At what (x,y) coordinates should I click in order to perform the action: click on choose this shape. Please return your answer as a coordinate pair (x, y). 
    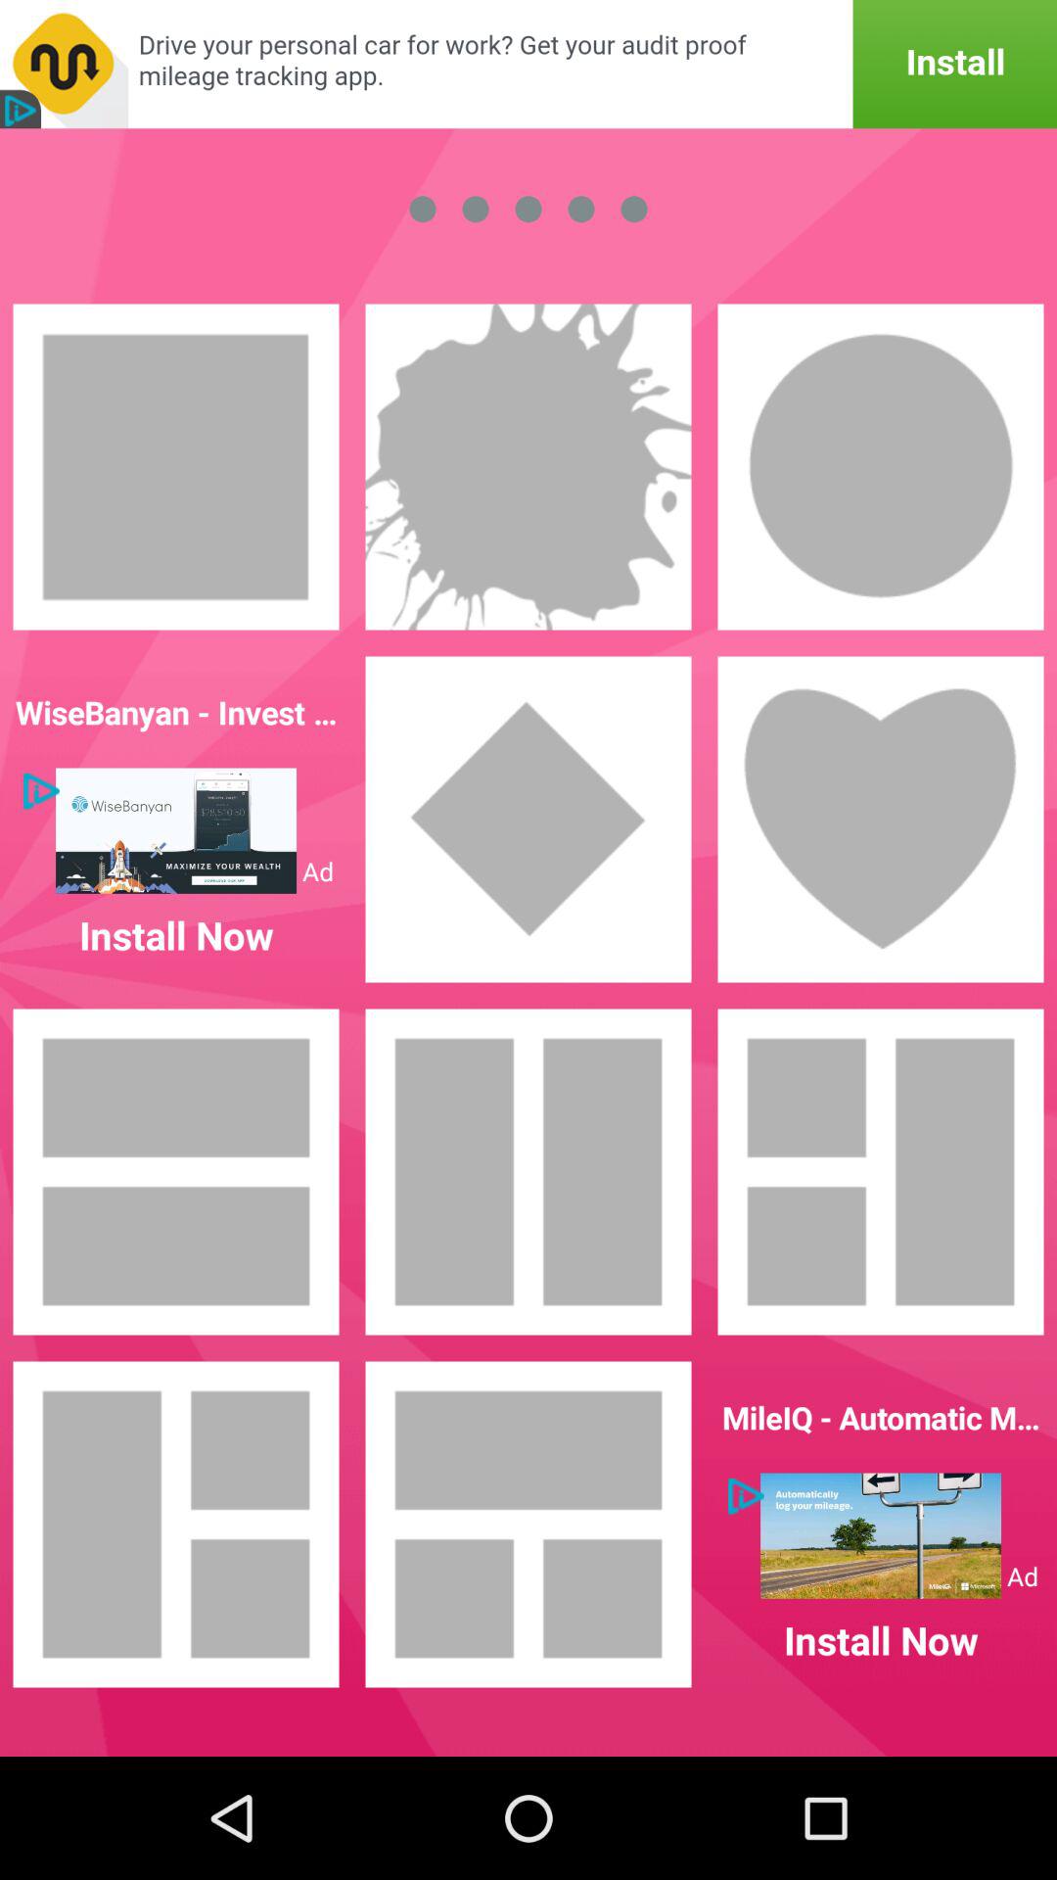
    Looking at the image, I should click on (528, 820).